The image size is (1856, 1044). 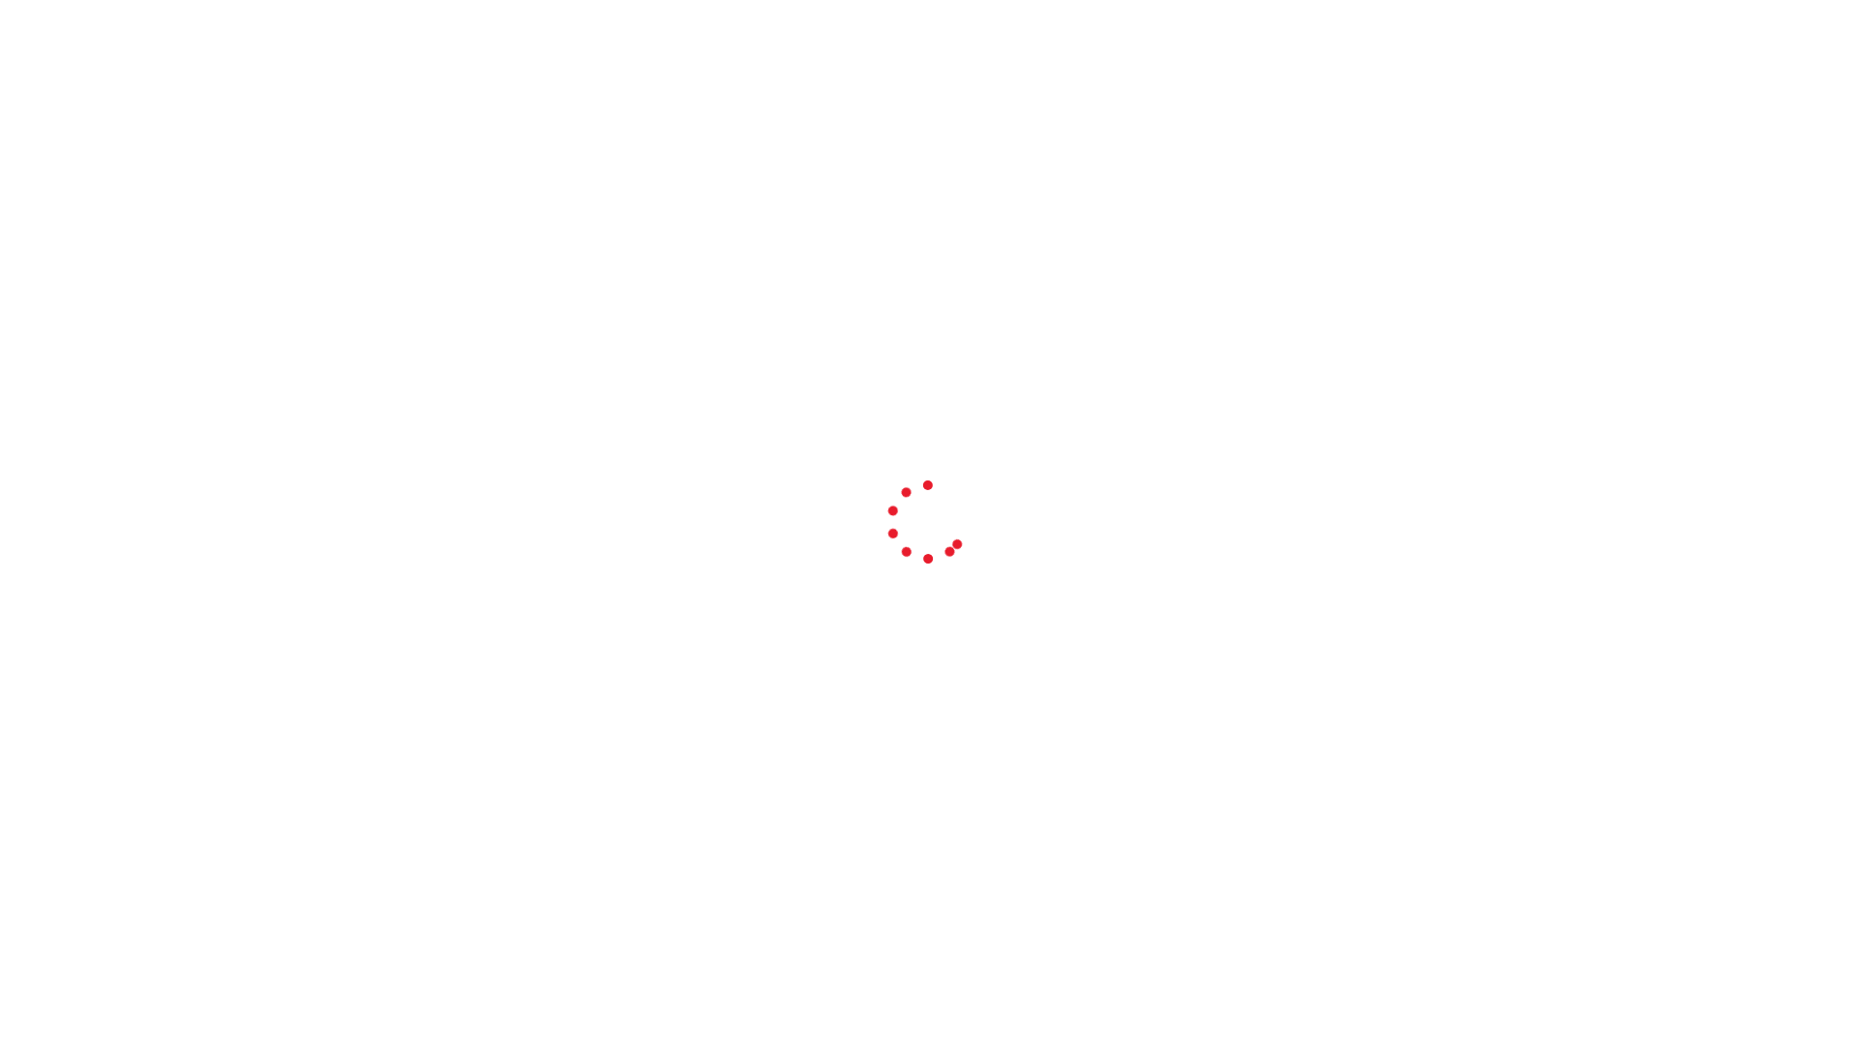 What do you see at coordinates (497, 75) in the screenshot?
I see `dizelkama@yandex.ru` at bounding box center [497, 75].